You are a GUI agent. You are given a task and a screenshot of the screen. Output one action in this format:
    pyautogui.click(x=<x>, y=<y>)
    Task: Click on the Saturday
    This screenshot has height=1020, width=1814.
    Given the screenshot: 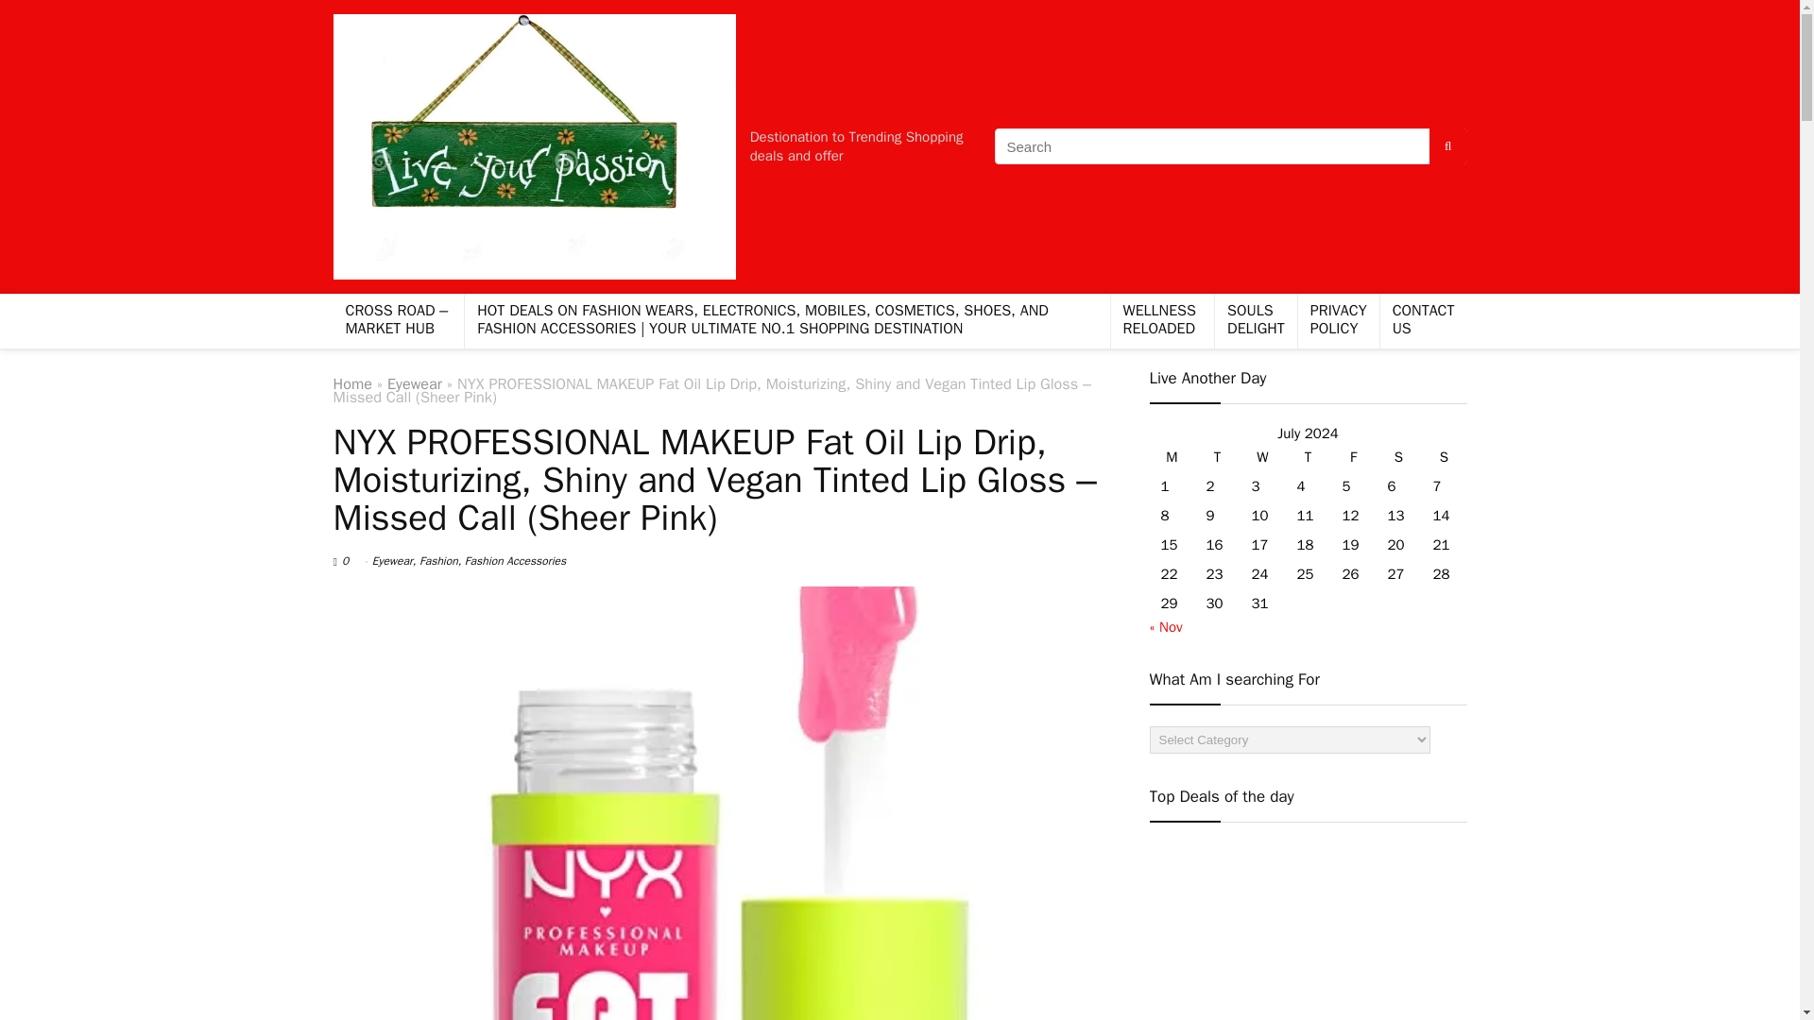 What is the action you would take?
    pyautogui.click(x=1397, y=457)
    